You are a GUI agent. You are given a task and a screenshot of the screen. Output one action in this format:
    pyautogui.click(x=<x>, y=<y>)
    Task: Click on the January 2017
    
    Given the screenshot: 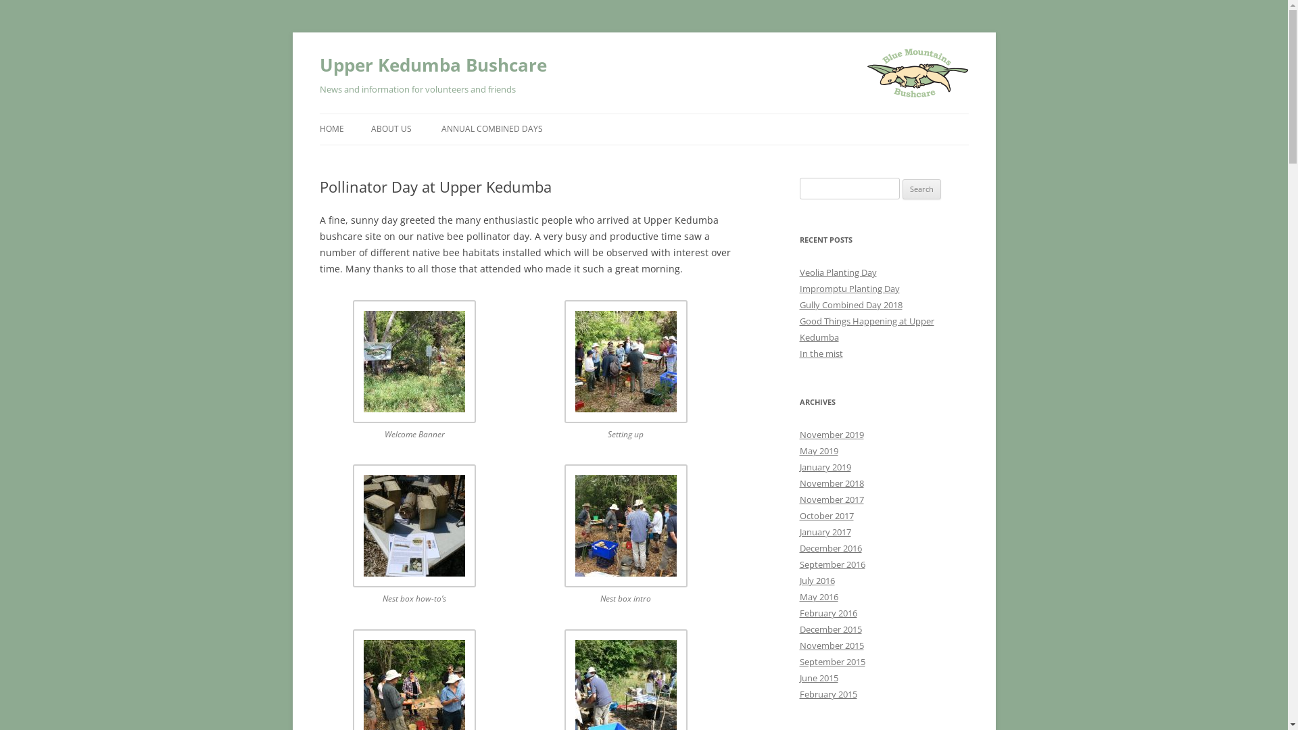 What is the action you would take?
    pyautogui.click(x=825, y=532)
    